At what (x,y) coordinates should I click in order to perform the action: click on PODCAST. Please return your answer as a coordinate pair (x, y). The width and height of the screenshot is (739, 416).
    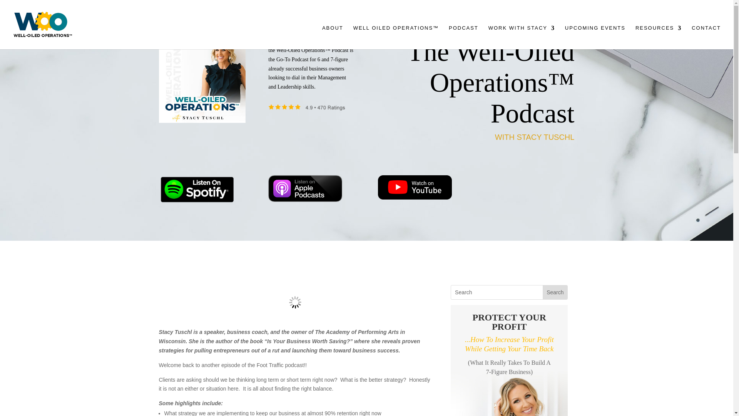
    Looking at the image, I should click on (463, 34).